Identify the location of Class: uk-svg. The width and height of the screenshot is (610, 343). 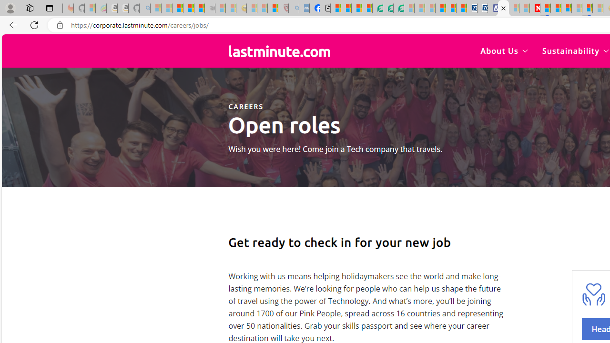
(279, 51).